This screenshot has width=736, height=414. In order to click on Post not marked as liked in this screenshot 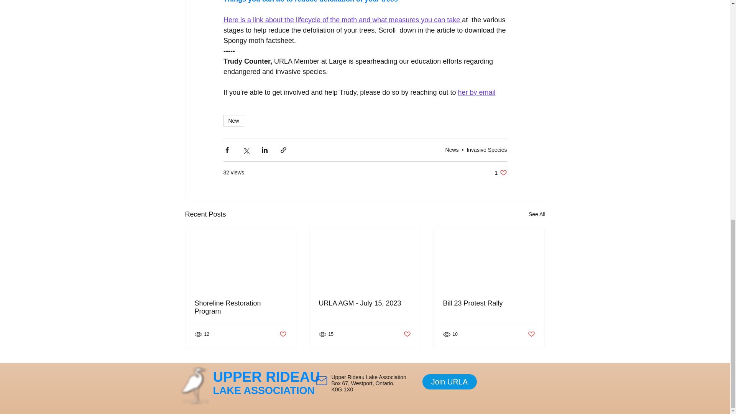, I will do `click(407, 334)`.